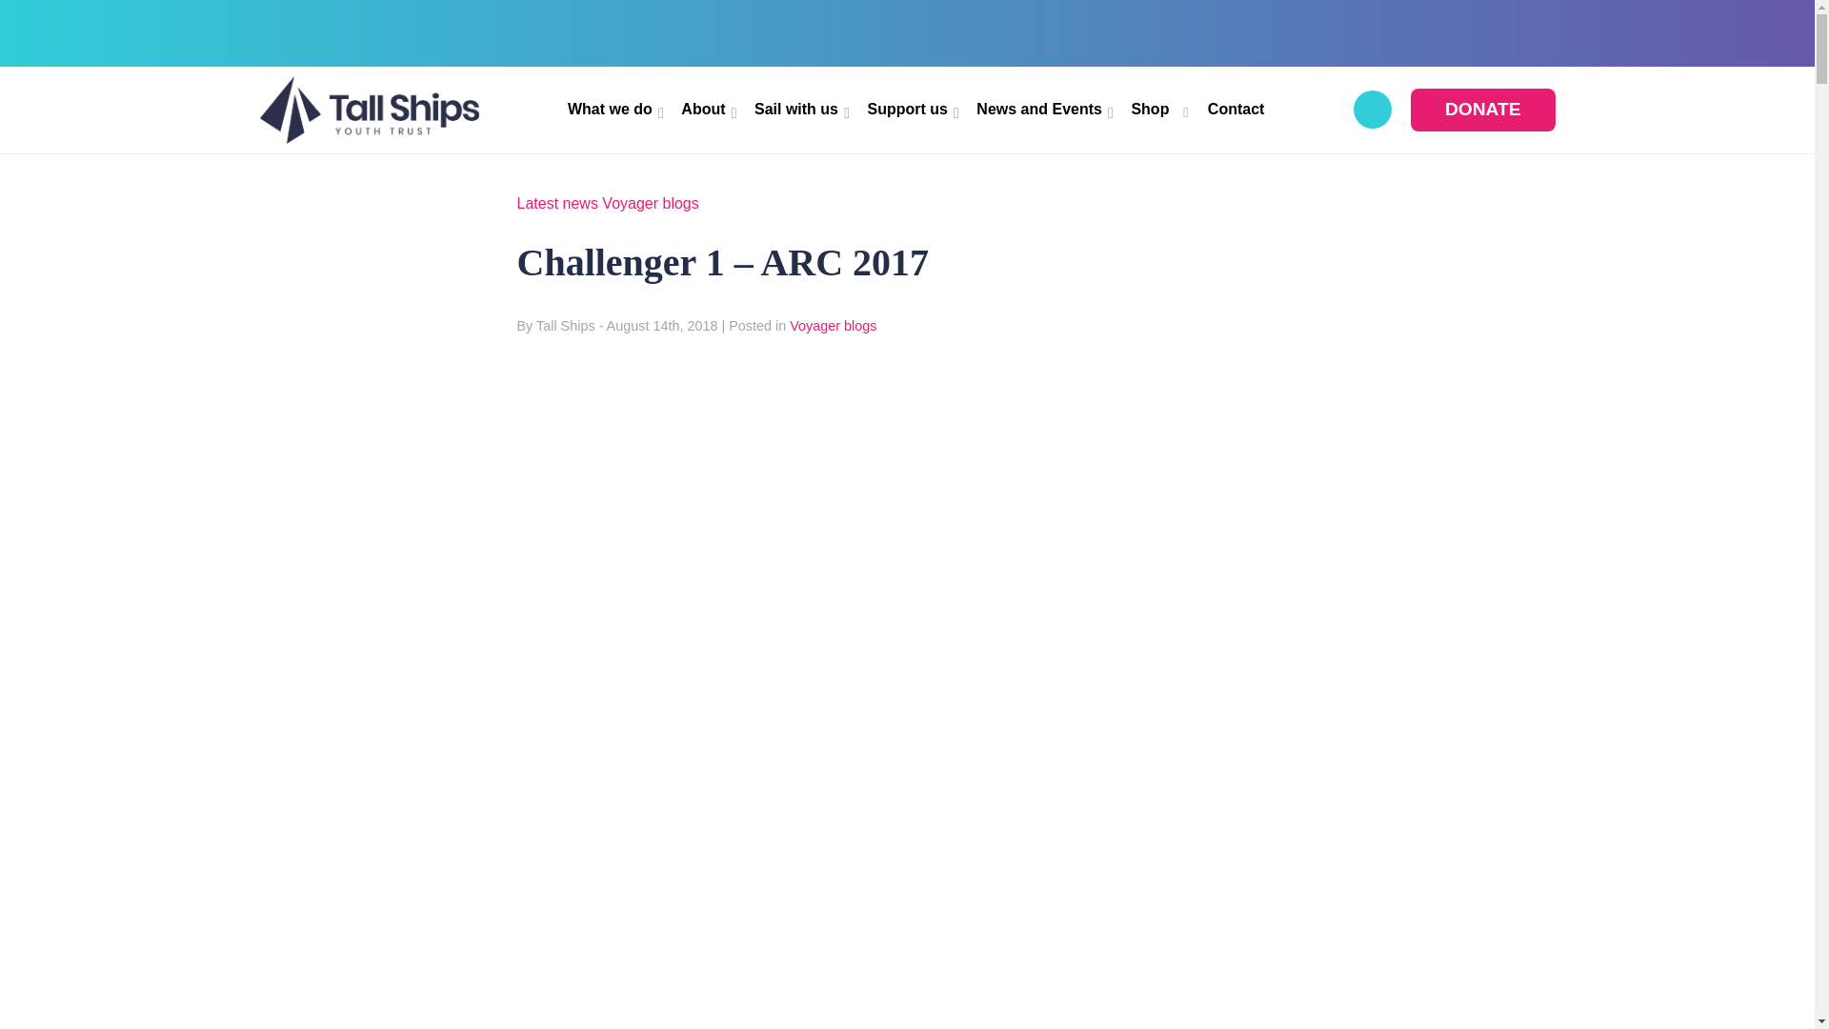 This screenshot has width=1829, height=1029. Describe the element at coordinates (1044, 110) in the screenshot. I see `News and Events` at that location.